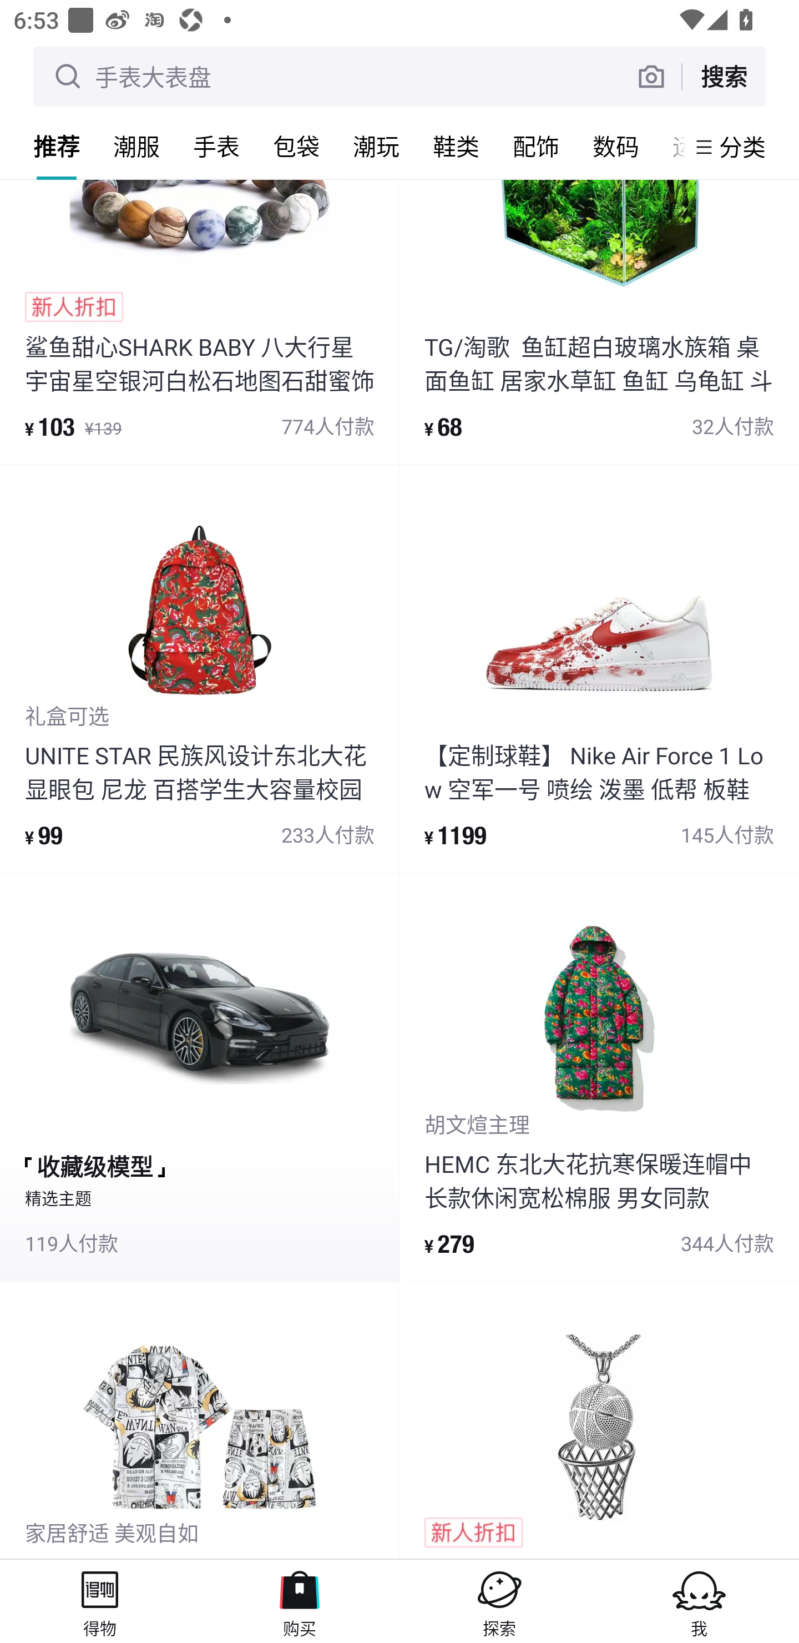 This screenshot has height=1643, width=799. What do you see at coordinates (300, 1601) in the screenshot?
I see `购买` at bounding box center [300, 1601].